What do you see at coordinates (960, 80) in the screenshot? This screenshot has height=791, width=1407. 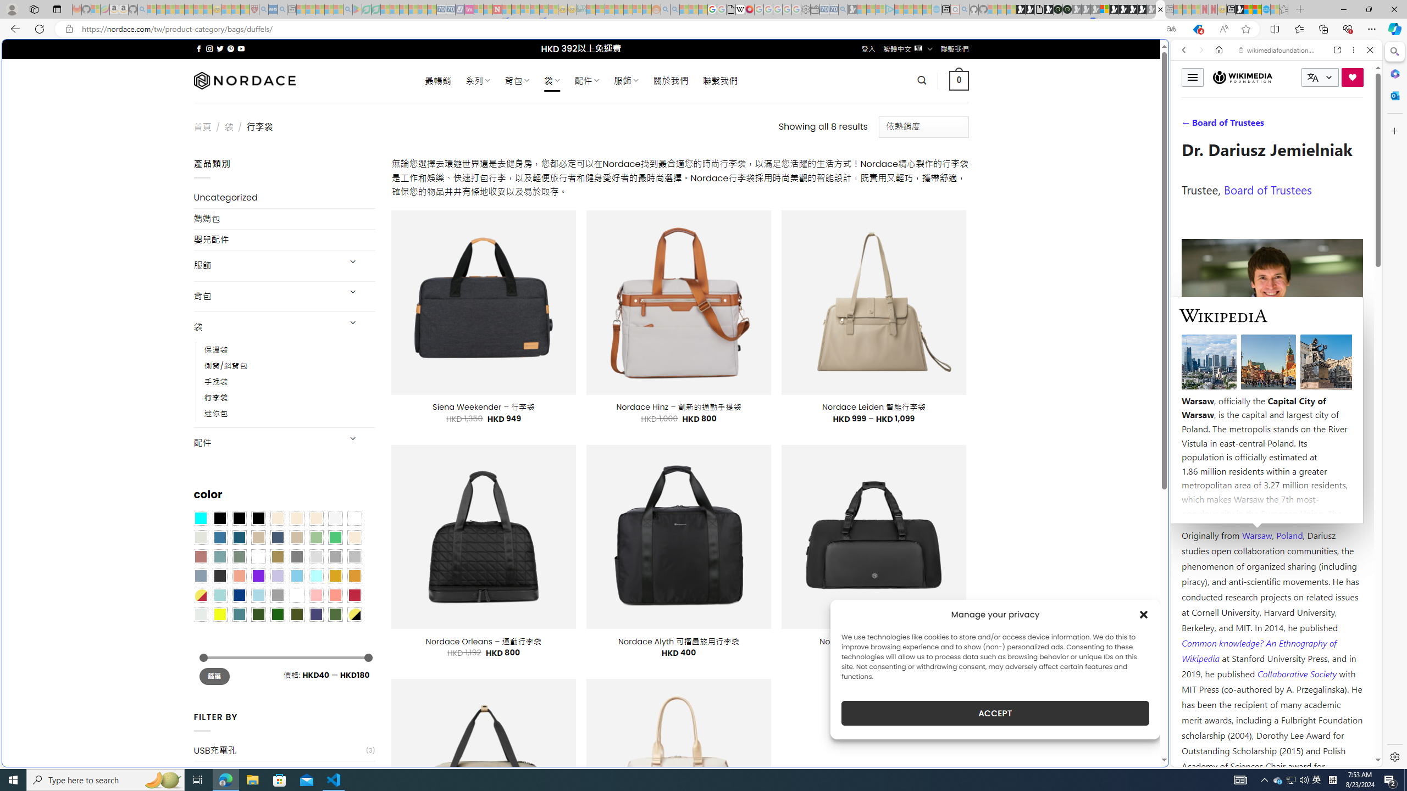 I see `  0  ` at bounding box center [960, 80].